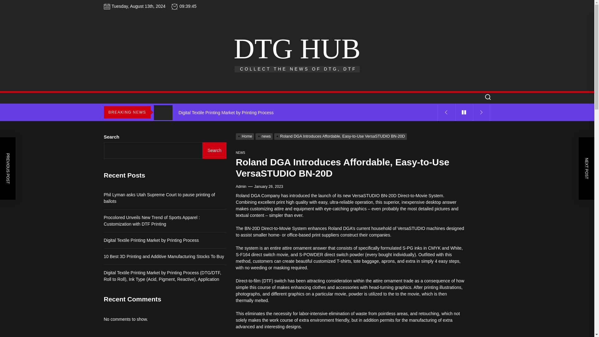  Describe the element at coordinates (295, 112) in the screenshot. I see `Digital Textile Printing Market by Printing Process` at that location.